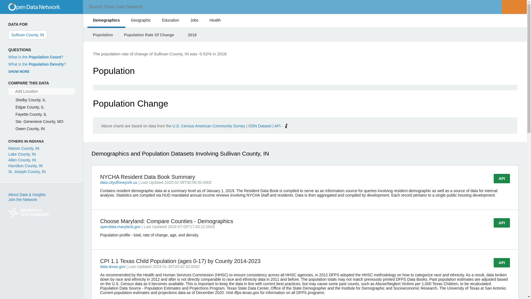 This screenshot has height=299, width=531. What do you see at coordinates (106, 20) in the screenshot?
I see `Demographics` at bounding box center [106, 20].